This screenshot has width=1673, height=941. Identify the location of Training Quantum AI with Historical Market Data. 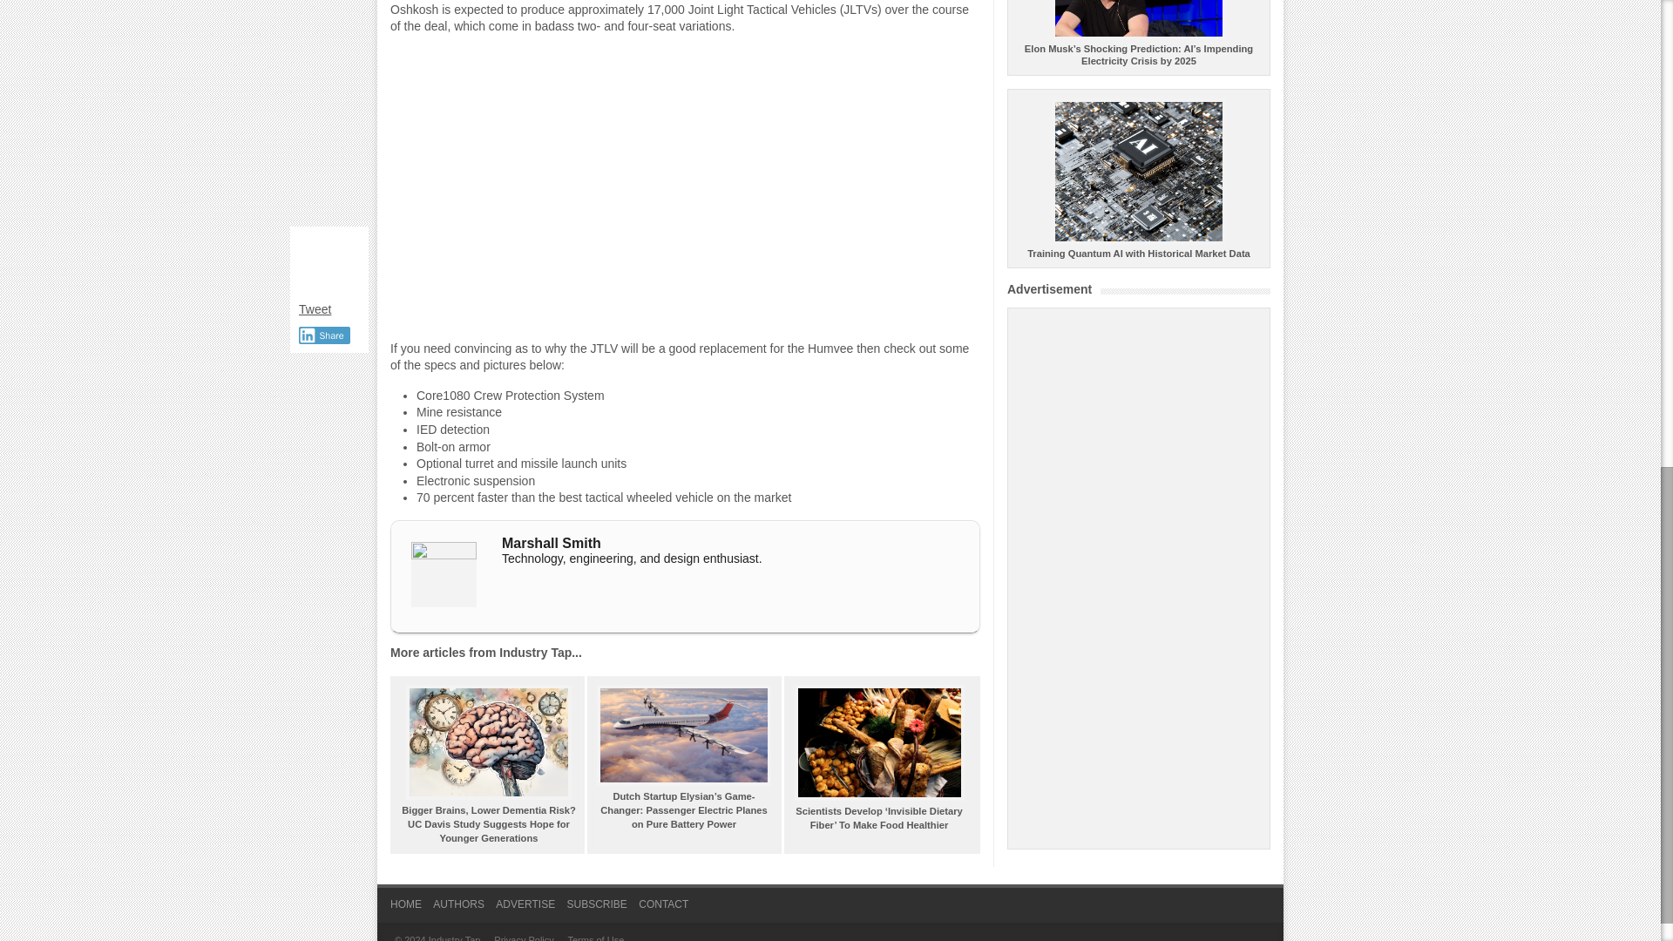
(1138, 247).